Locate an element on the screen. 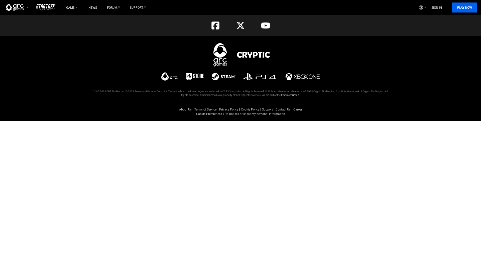 This screenshot has height=270, width=481. PLAY NOW is located at coordinates (464, 7).